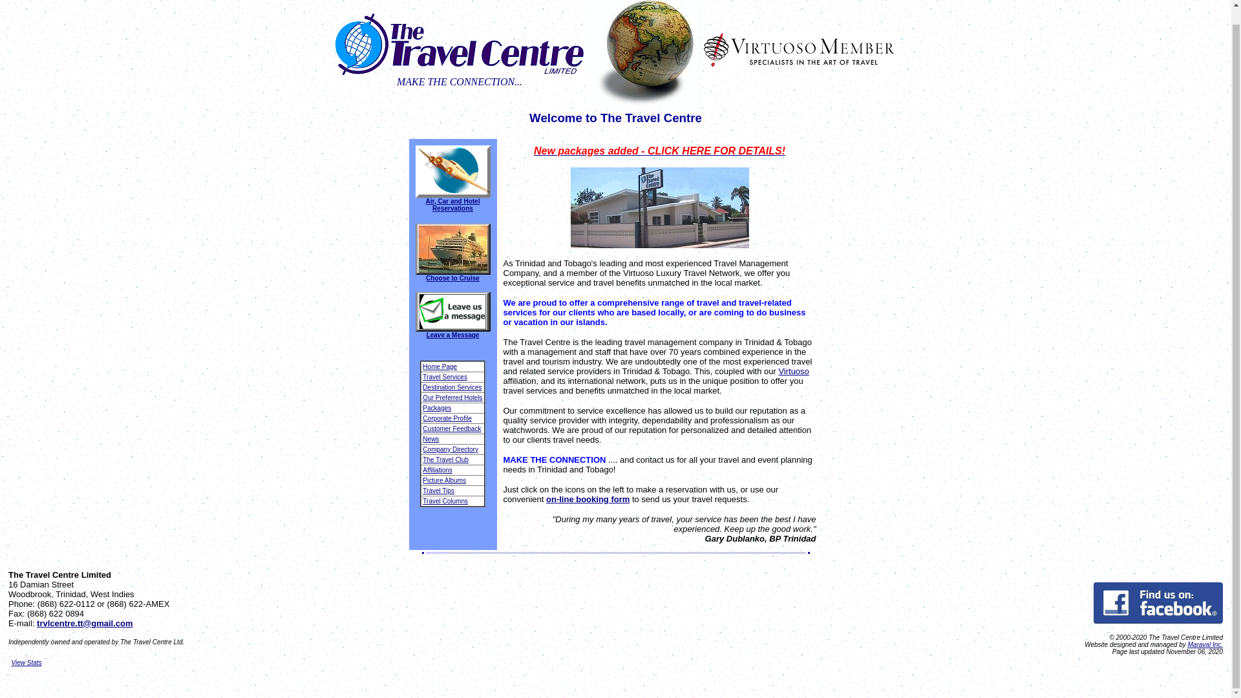  What do you see at coordinates (452, 398) in the screenshot?
I see `Our Preferred Hotels` at bounding box center [452, 398].